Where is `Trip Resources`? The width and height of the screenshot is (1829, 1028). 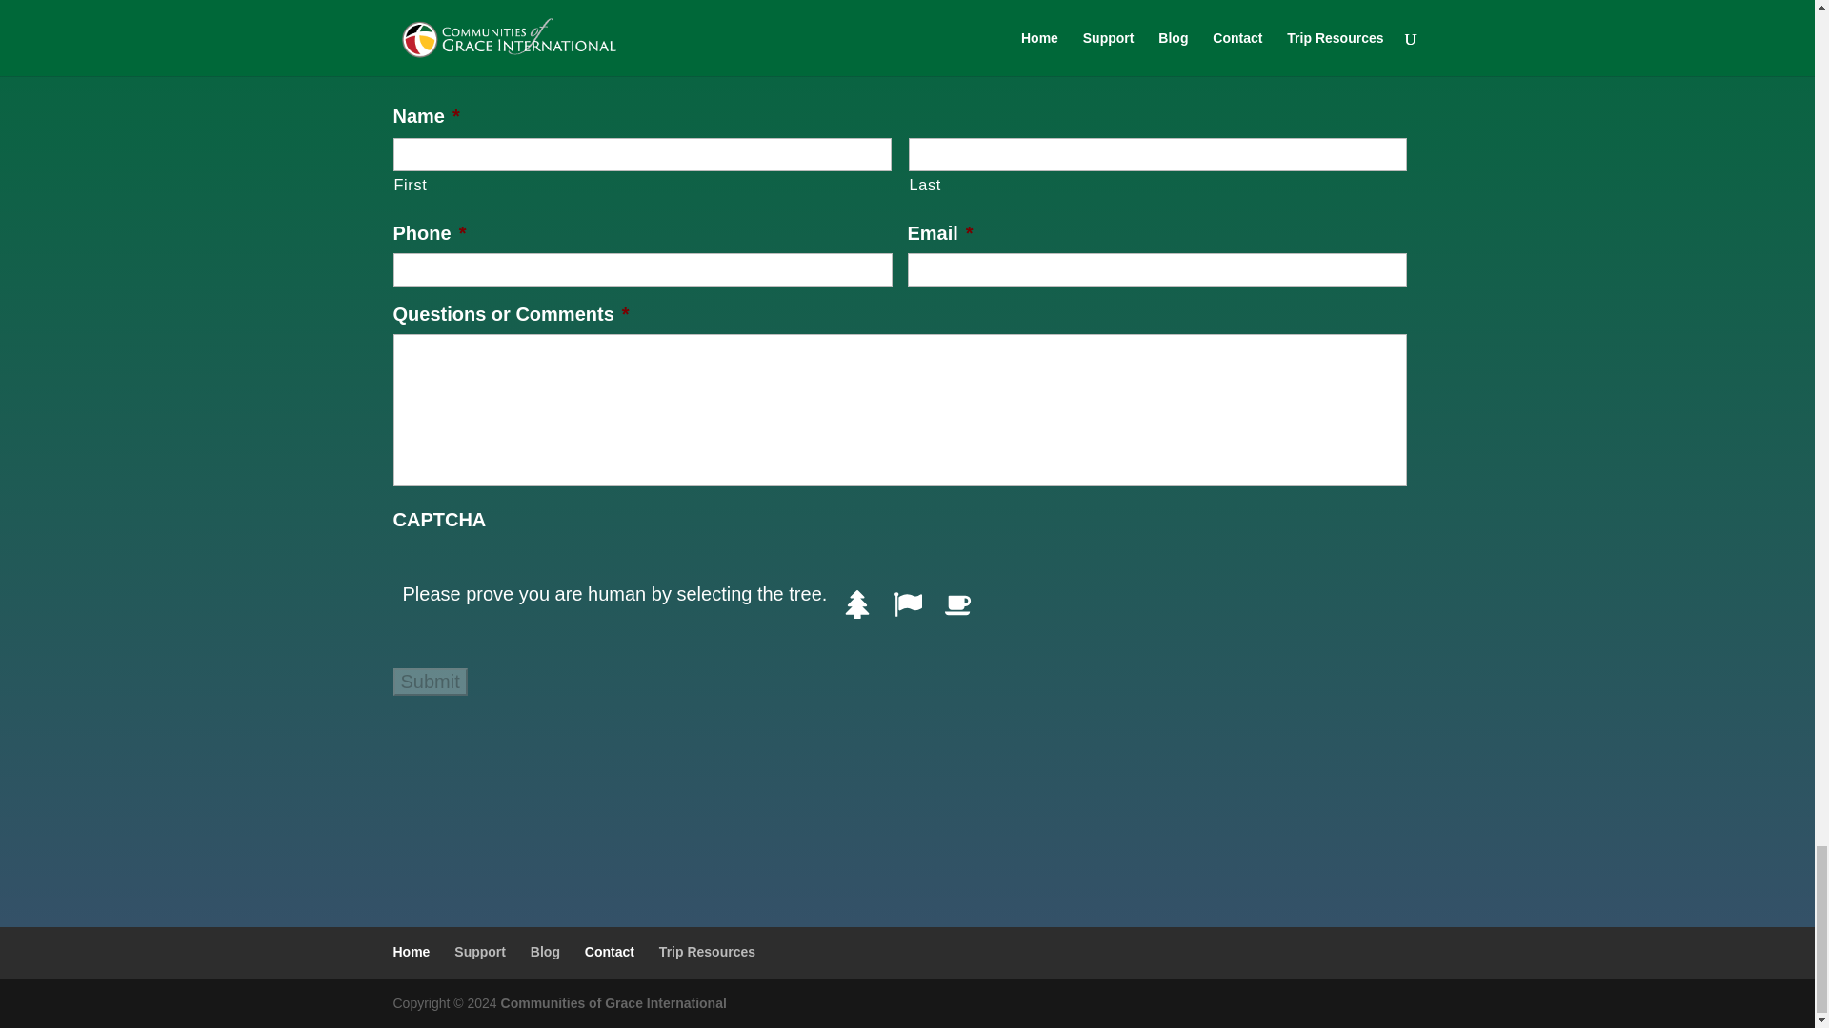 Trip Resources is located at coordinates (707, 952).